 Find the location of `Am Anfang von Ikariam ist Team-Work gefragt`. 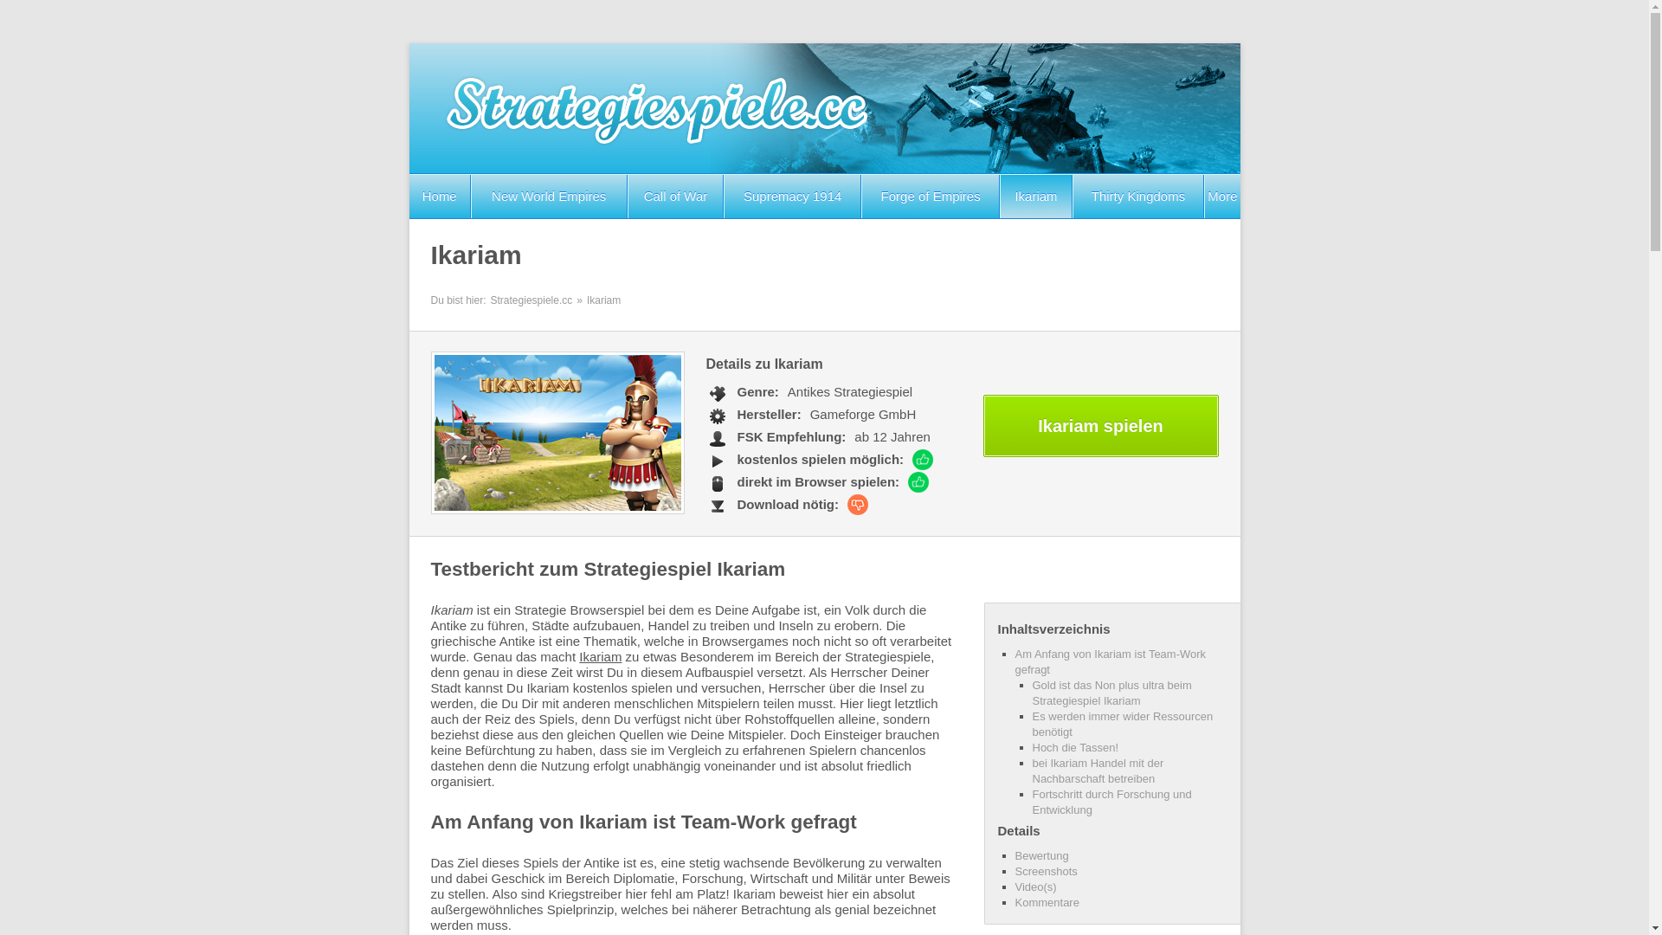

Am Anfang von Ikariam ist Team-Work gefragt is located at coordinates (1110, 661).